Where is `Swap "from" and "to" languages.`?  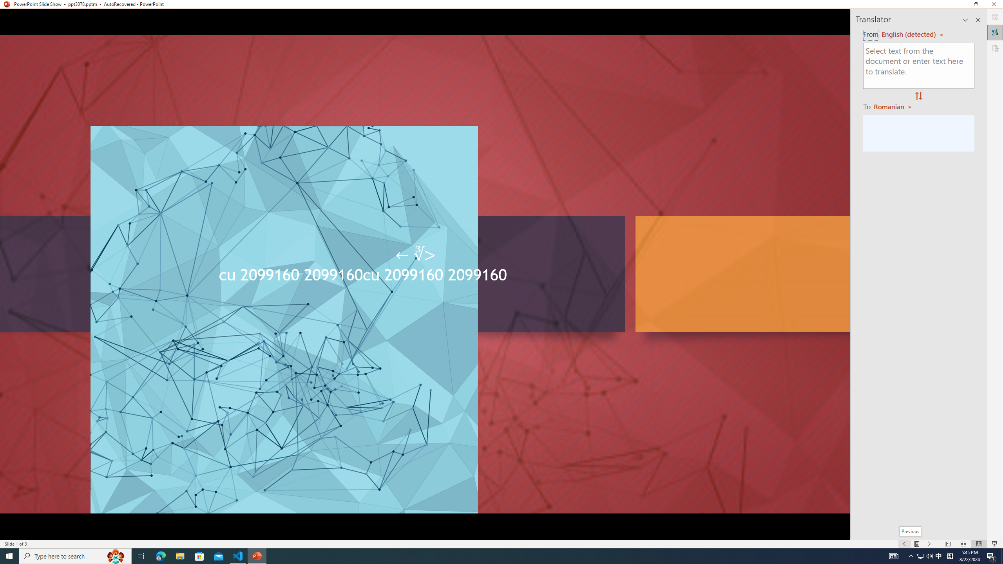
Swap "from" and "to" languages. is located at coordinates (918, 96).